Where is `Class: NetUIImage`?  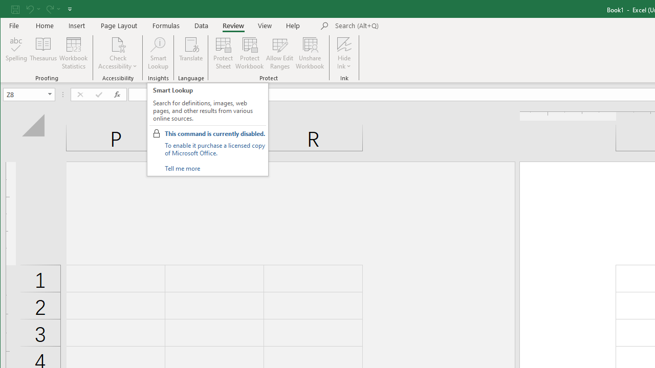
Class: NetUIImage is located at coordinates (157, 133).